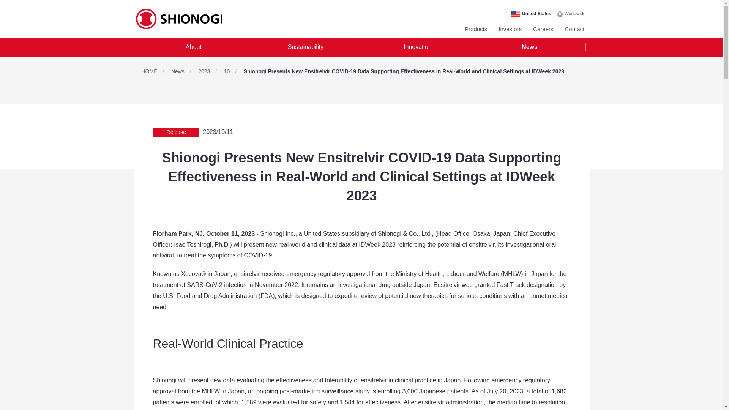  I want to click on News, so click(184, 71).